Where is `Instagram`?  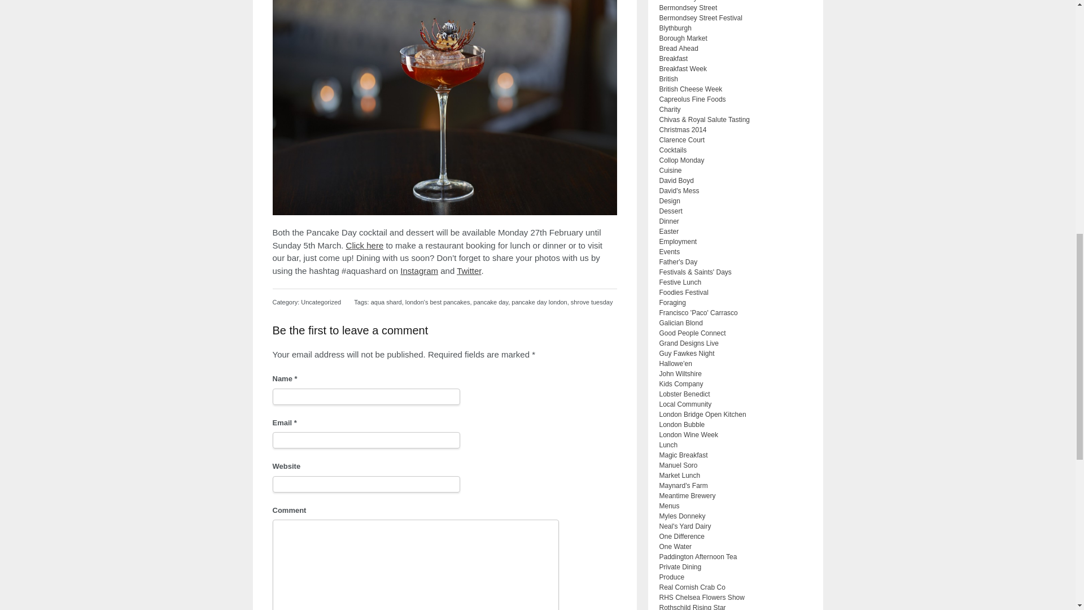
Instagram is located at coordinates (419, 271).